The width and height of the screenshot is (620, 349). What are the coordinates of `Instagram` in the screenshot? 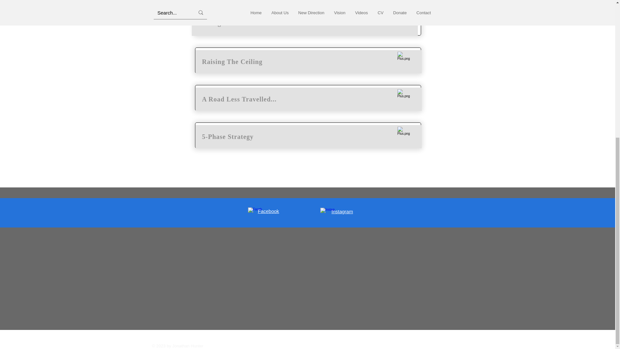 It's located at (342, 211).